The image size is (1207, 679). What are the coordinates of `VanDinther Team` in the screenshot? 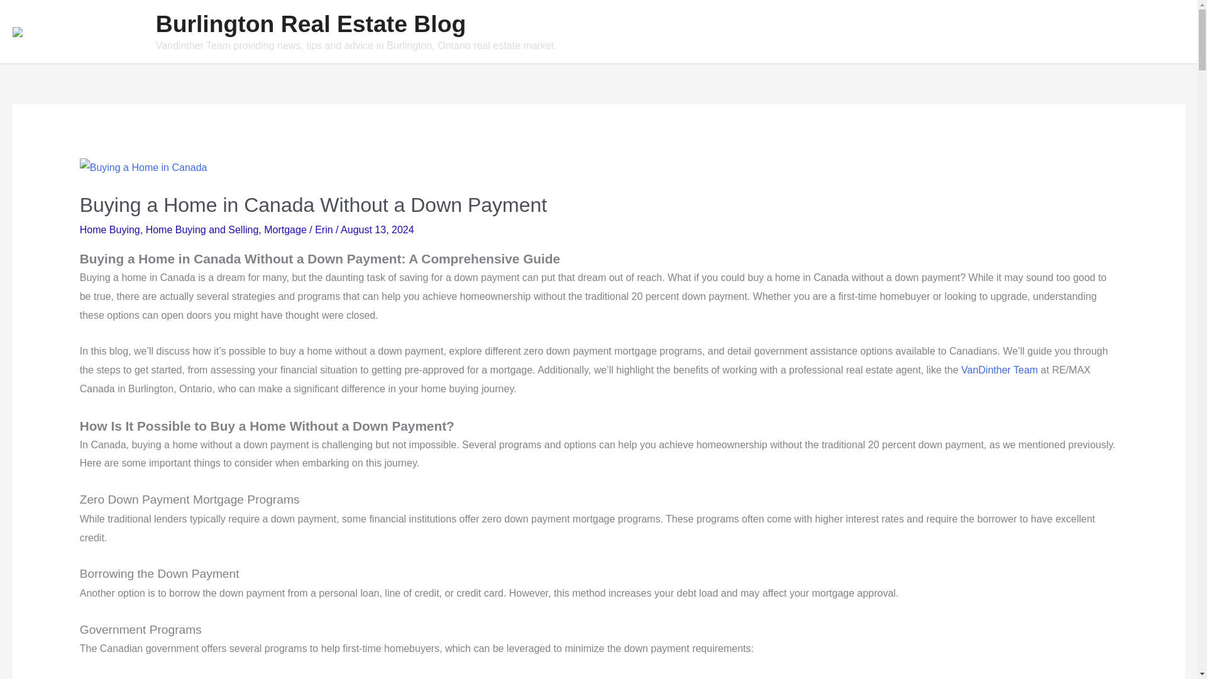 It's located at (1000, 370).